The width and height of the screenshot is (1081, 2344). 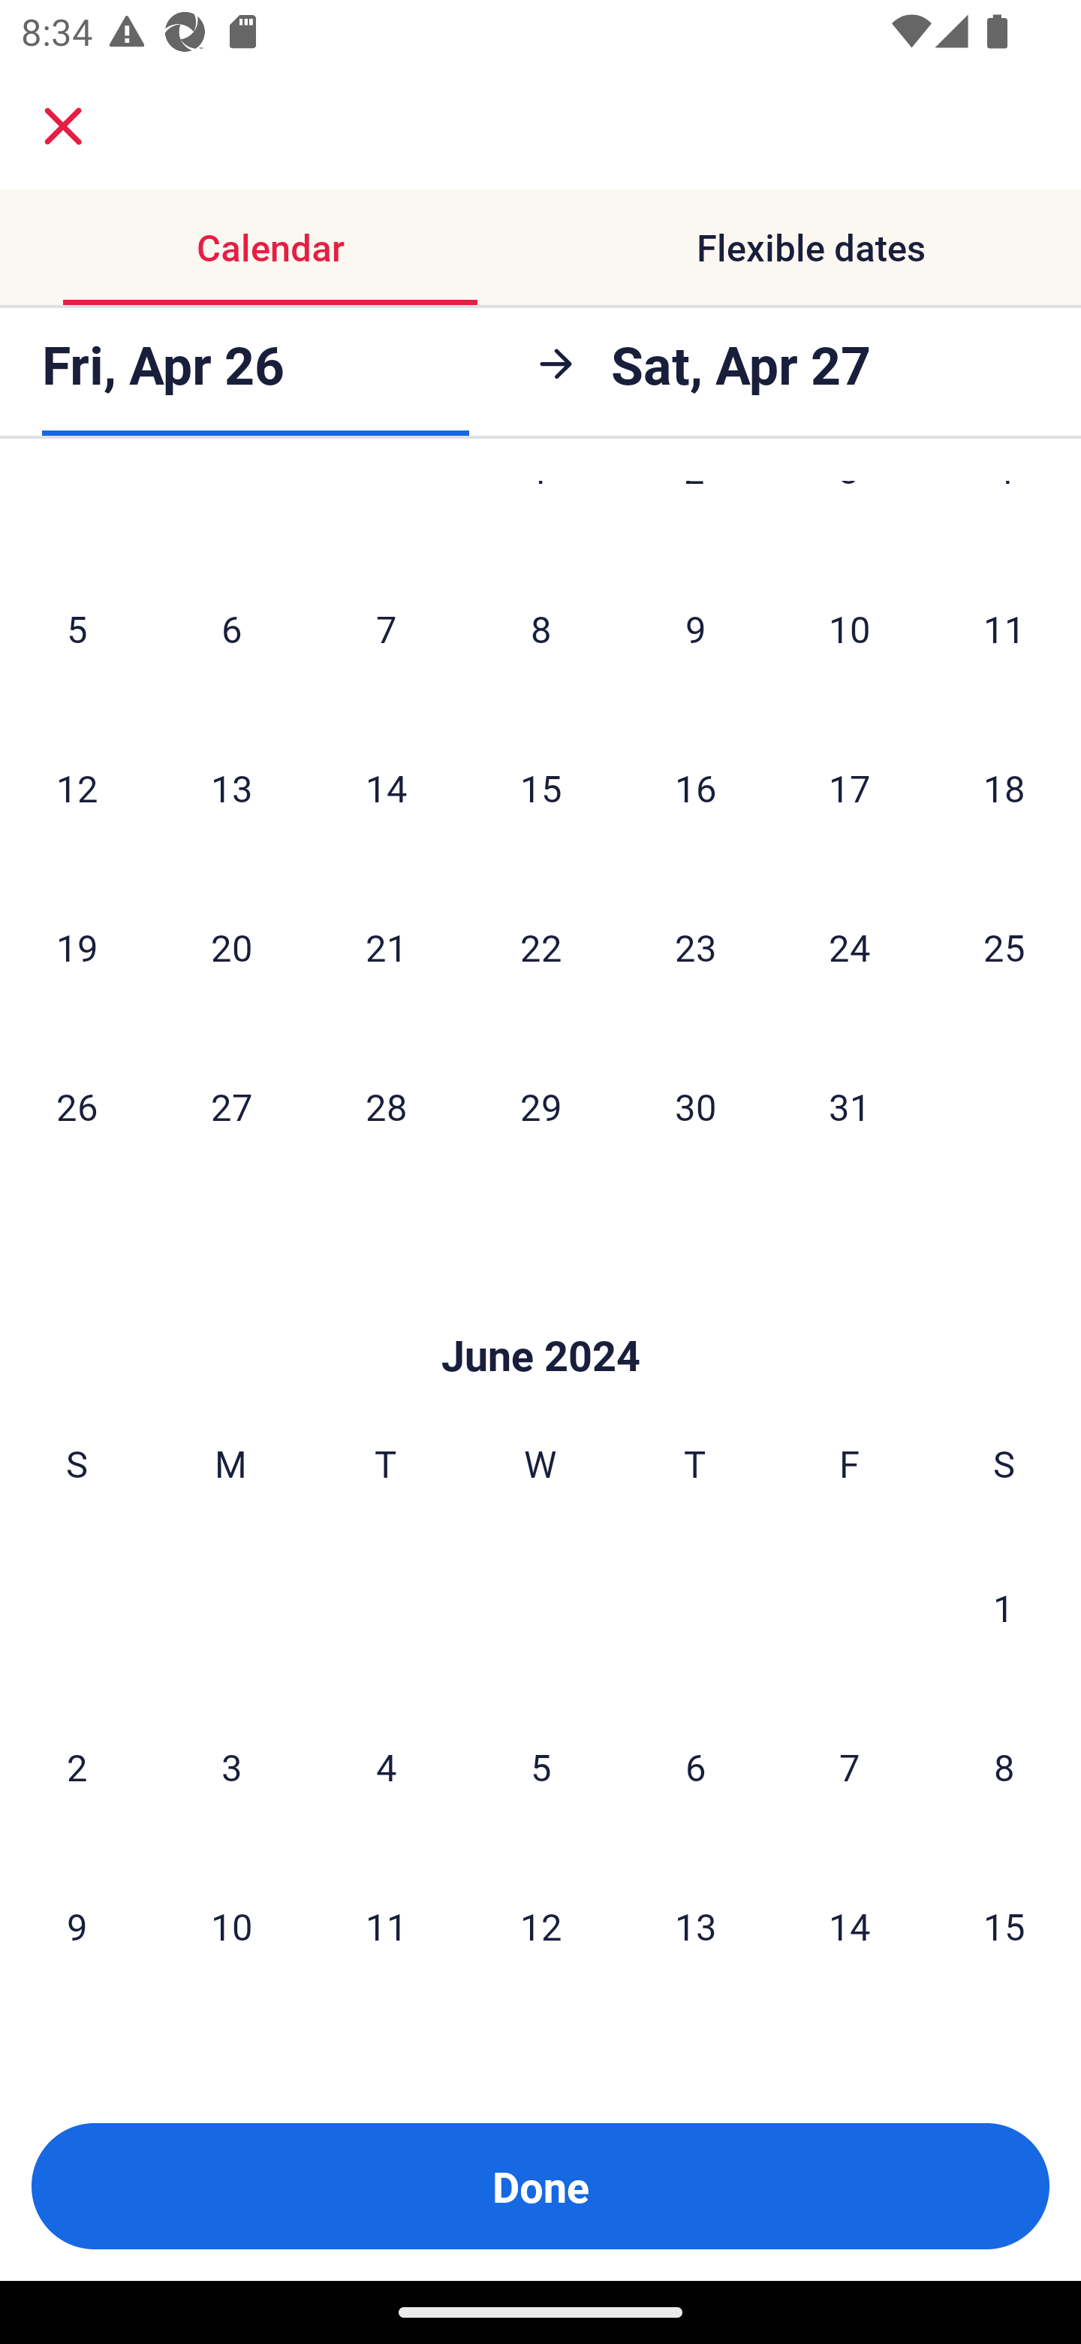 I want to click on 10 Friday, May 10, 2024, so click(x=850, y=628).